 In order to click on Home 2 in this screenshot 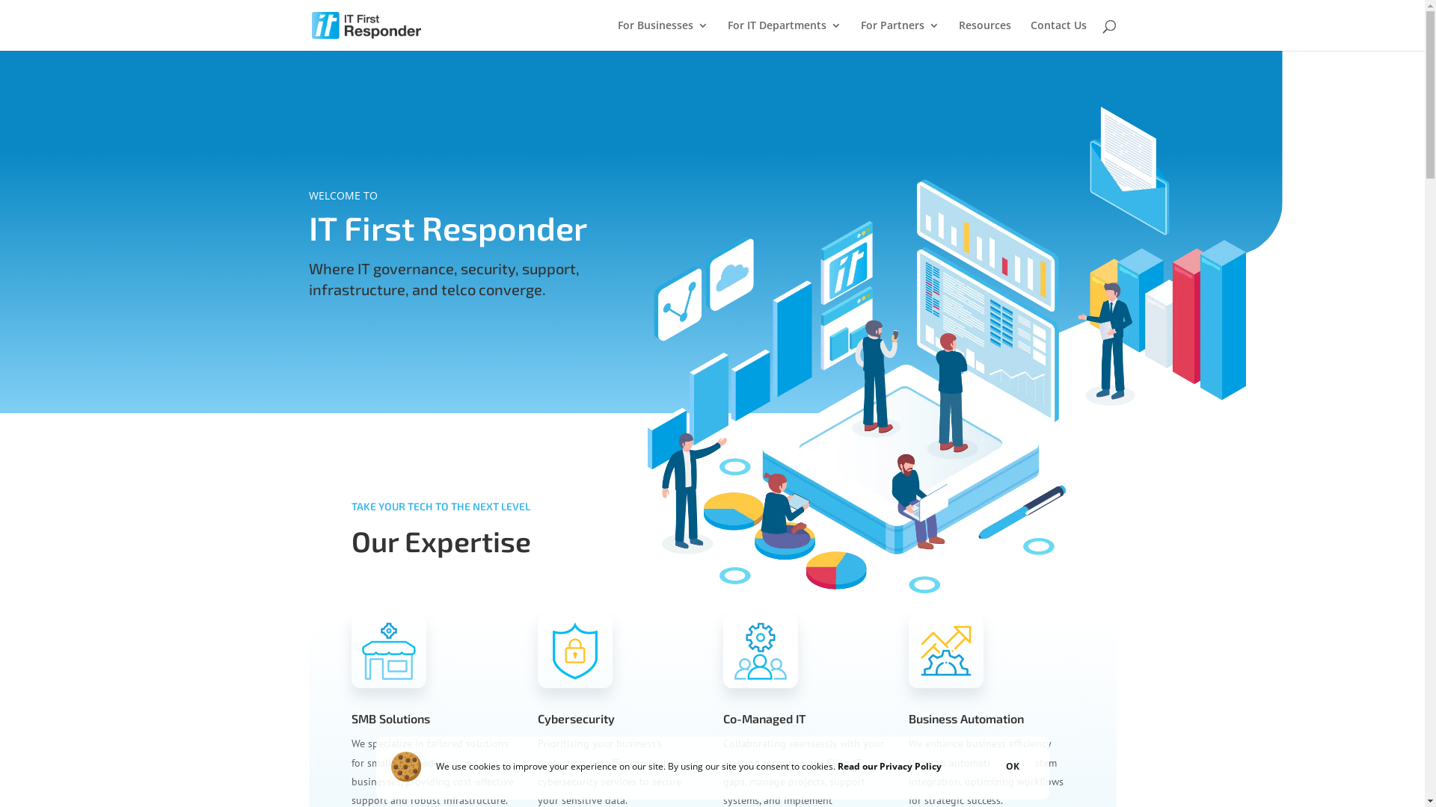, I will do `click(575, 684)`.